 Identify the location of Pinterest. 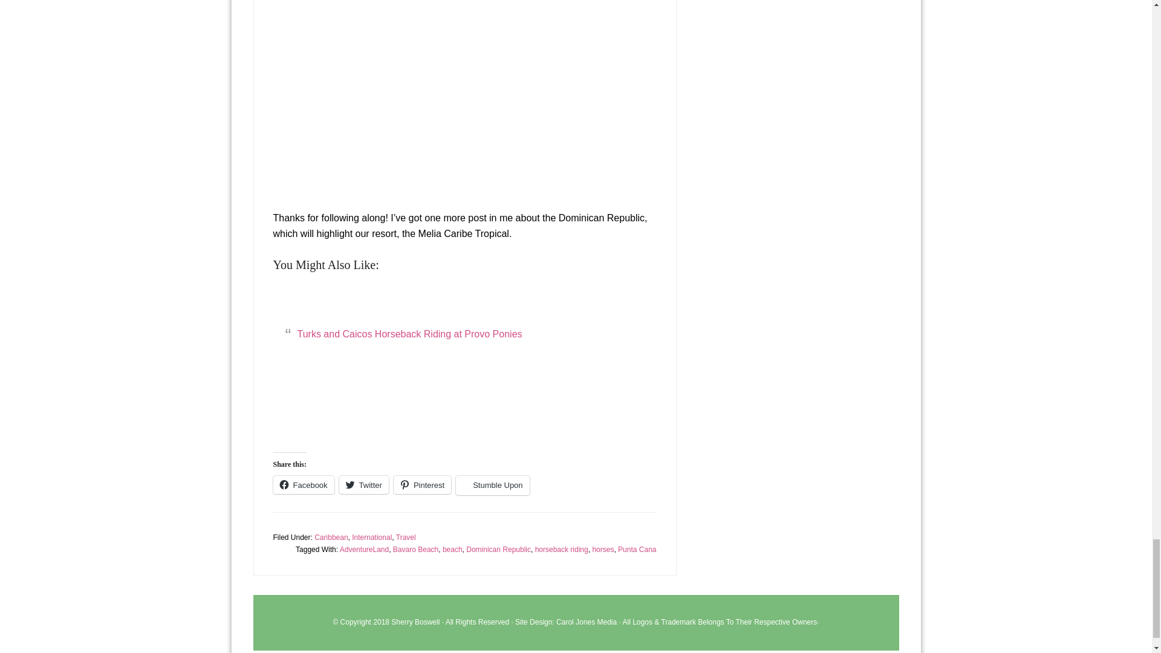
(422, 485).